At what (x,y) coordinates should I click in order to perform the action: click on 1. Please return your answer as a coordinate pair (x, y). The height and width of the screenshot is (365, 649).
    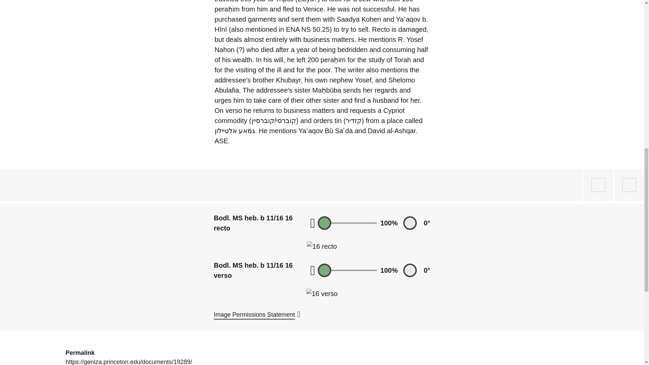
    Looking at the image, I should click on (347, 223).